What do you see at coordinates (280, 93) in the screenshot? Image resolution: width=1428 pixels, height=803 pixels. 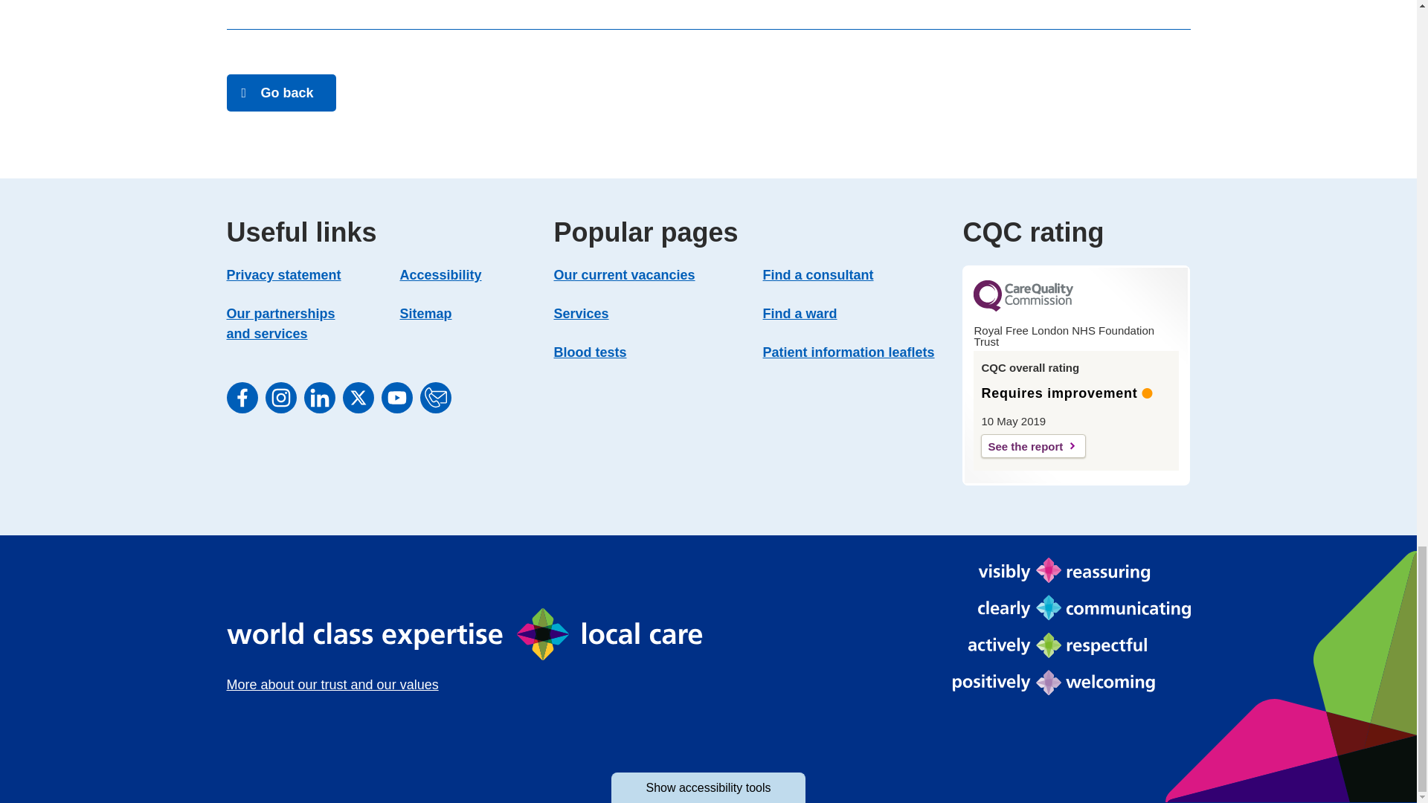 I see `Go back to News` at bounding box center [280, 93].